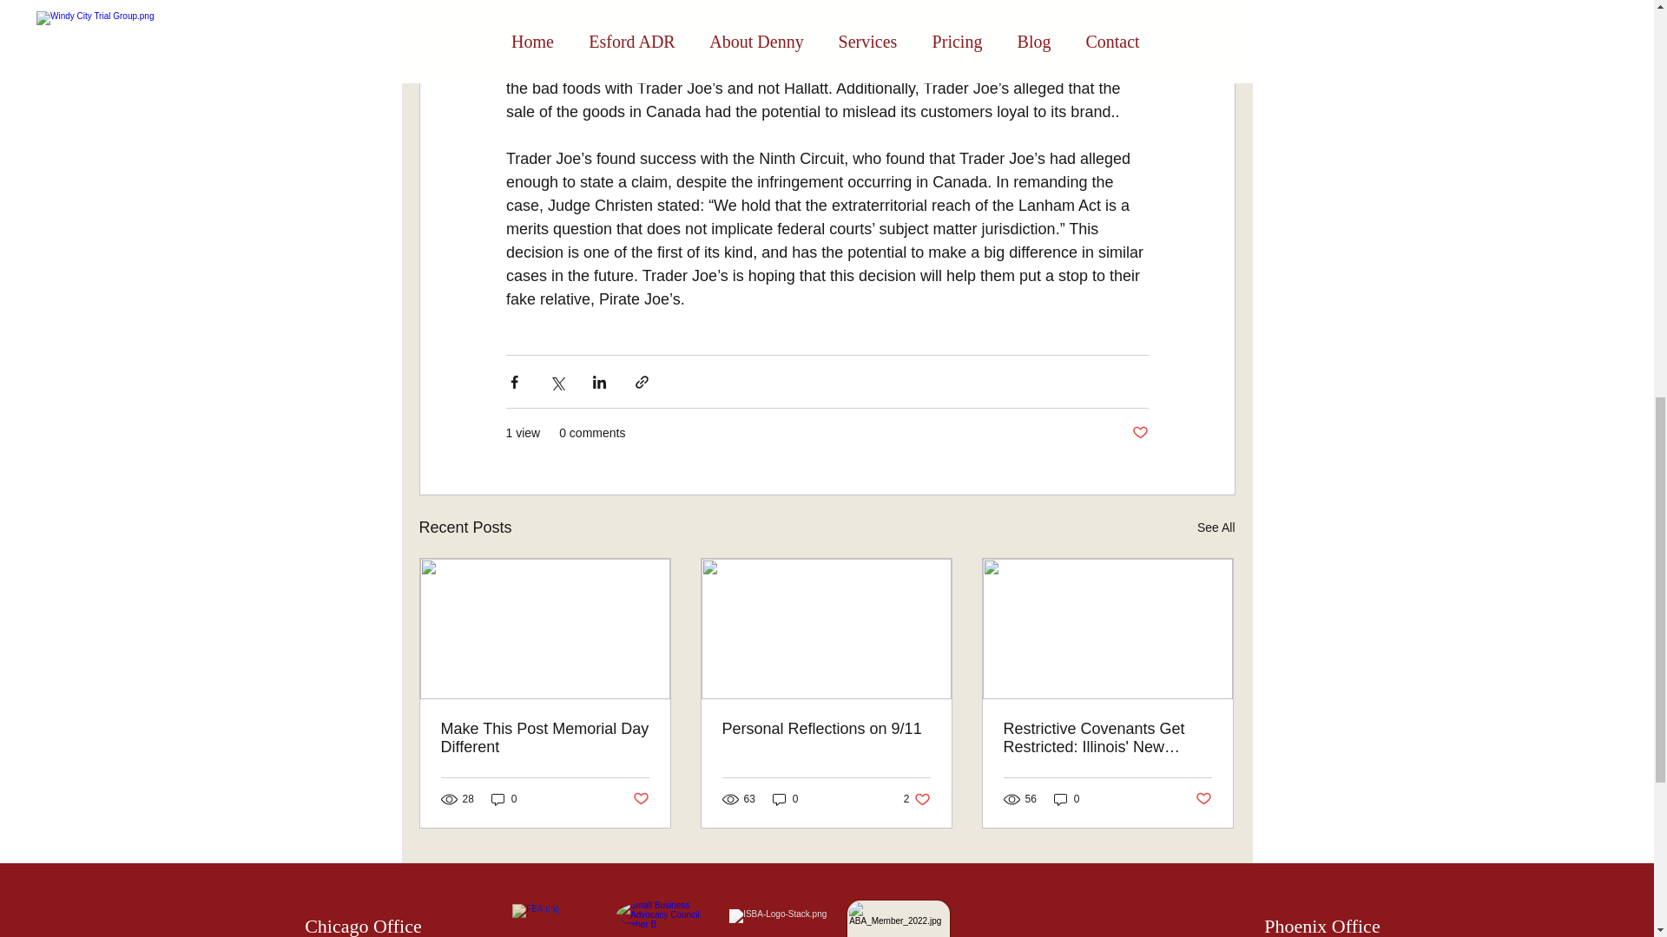  What do you see at coordinates (1216, 527) in the screenshot?
I see `Make This Post Memorial Day Different` at bounding box center [1216, 527].